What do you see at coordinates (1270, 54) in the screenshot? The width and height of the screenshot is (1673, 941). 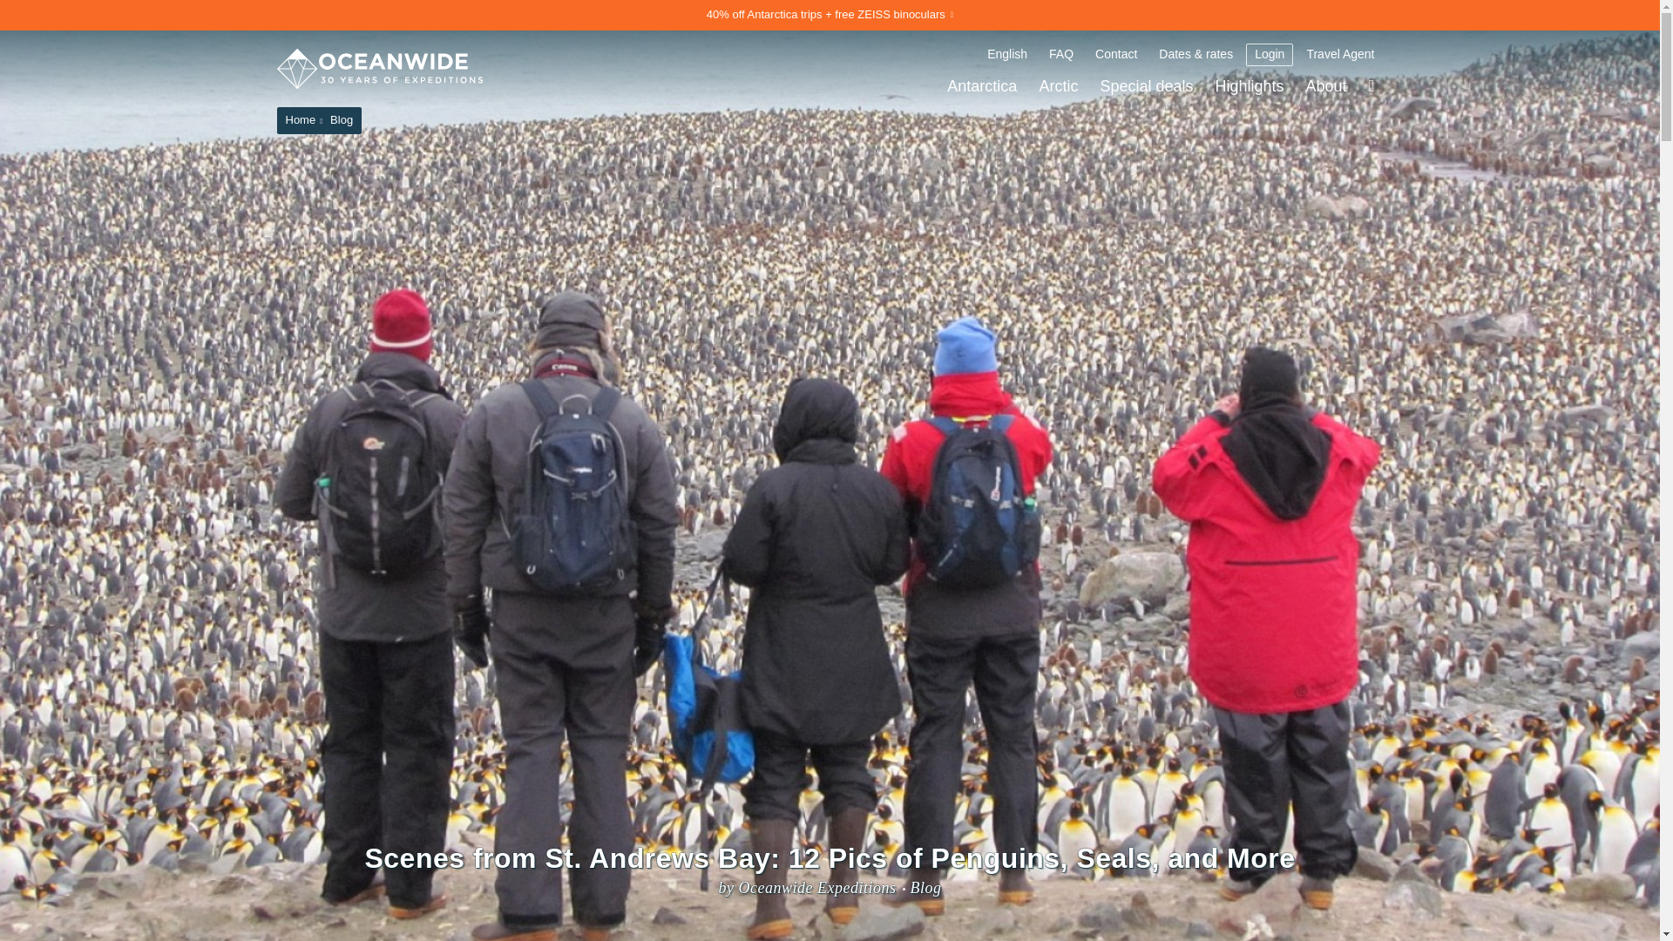 I see `Login` at bounding box center [1270, 54].